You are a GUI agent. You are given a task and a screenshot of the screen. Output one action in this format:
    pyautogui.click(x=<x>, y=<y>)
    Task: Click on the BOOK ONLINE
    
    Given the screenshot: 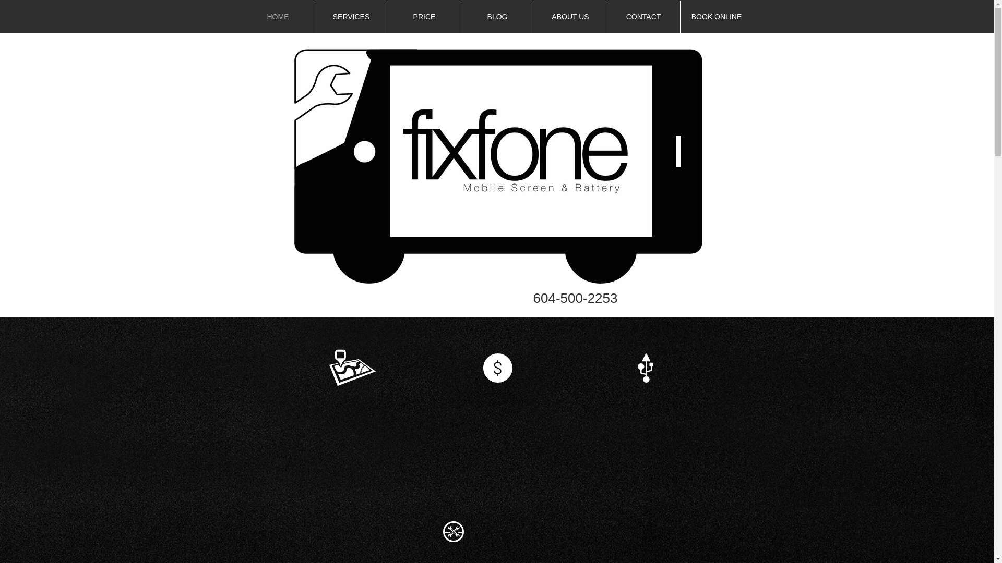 What is the action you would take?
    pyautogui.click(x=717, y=17)
    